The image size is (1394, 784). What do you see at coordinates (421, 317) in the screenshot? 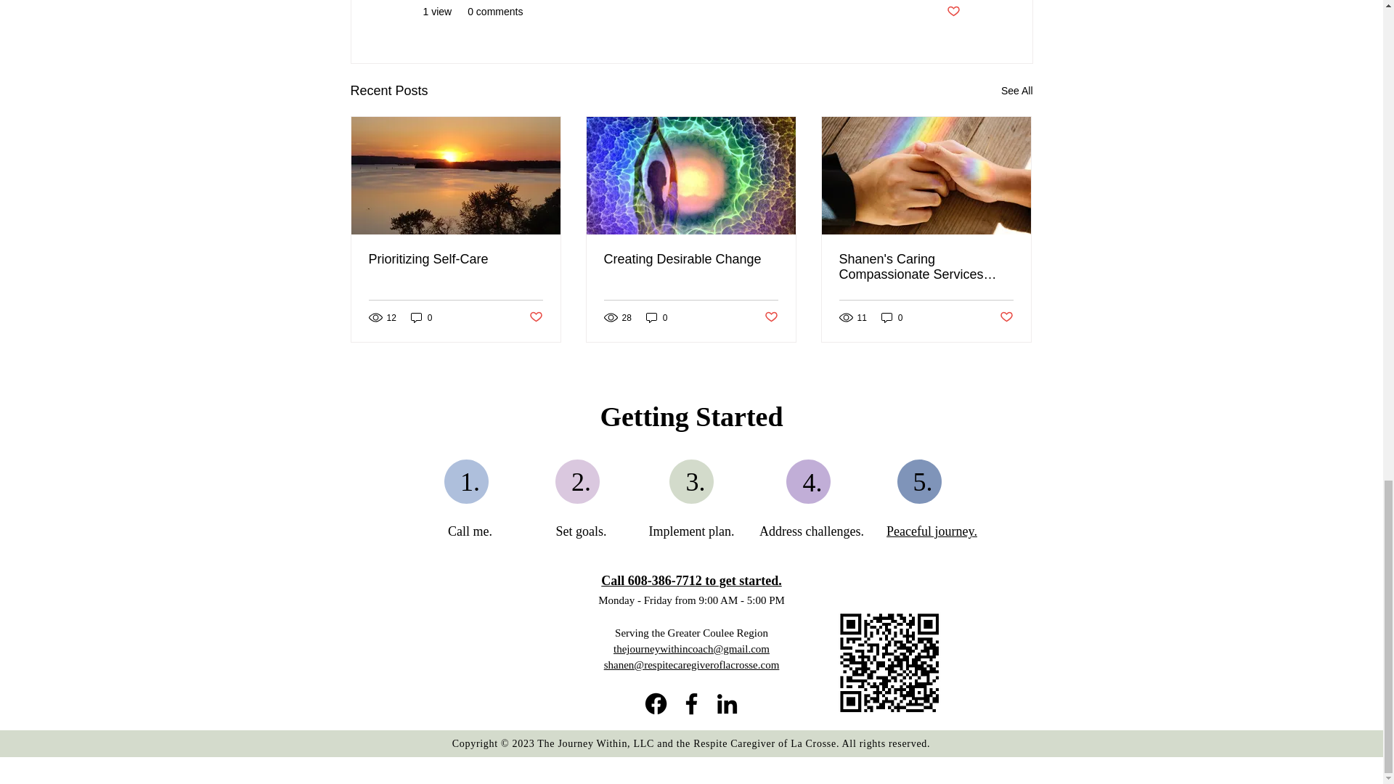
I see `0` at bounding box center [421, 317].